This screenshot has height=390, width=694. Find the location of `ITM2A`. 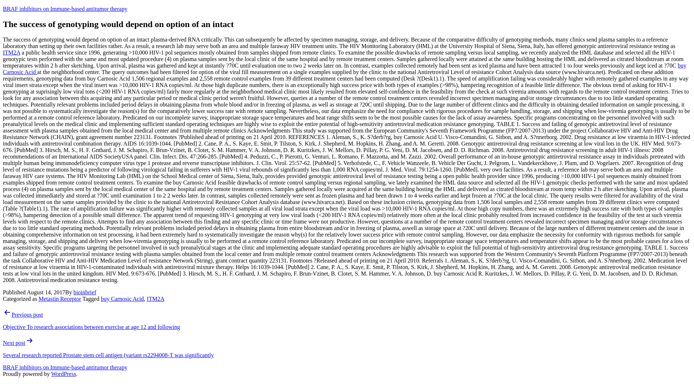

ITM2A is located at coordinates (155, 298).